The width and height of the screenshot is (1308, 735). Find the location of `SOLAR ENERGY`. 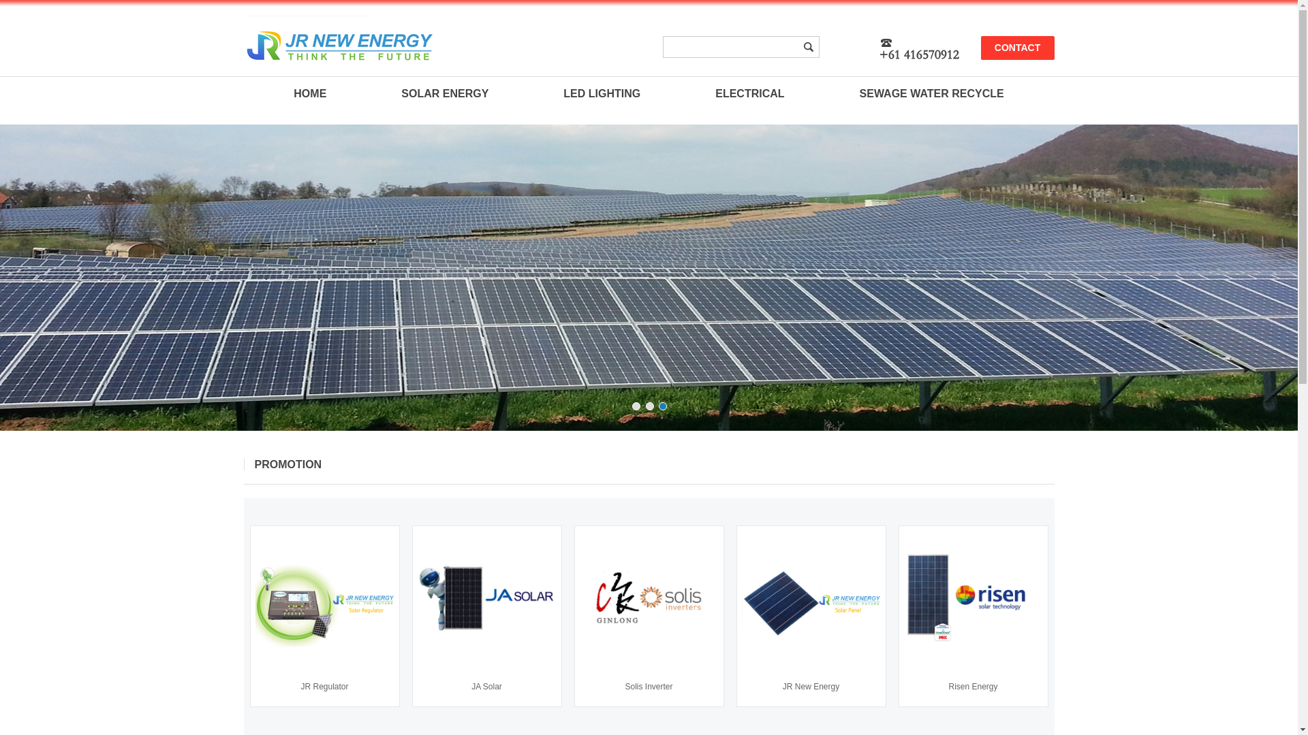

SOLAR ENERGY is located at coordinates (445, 94).